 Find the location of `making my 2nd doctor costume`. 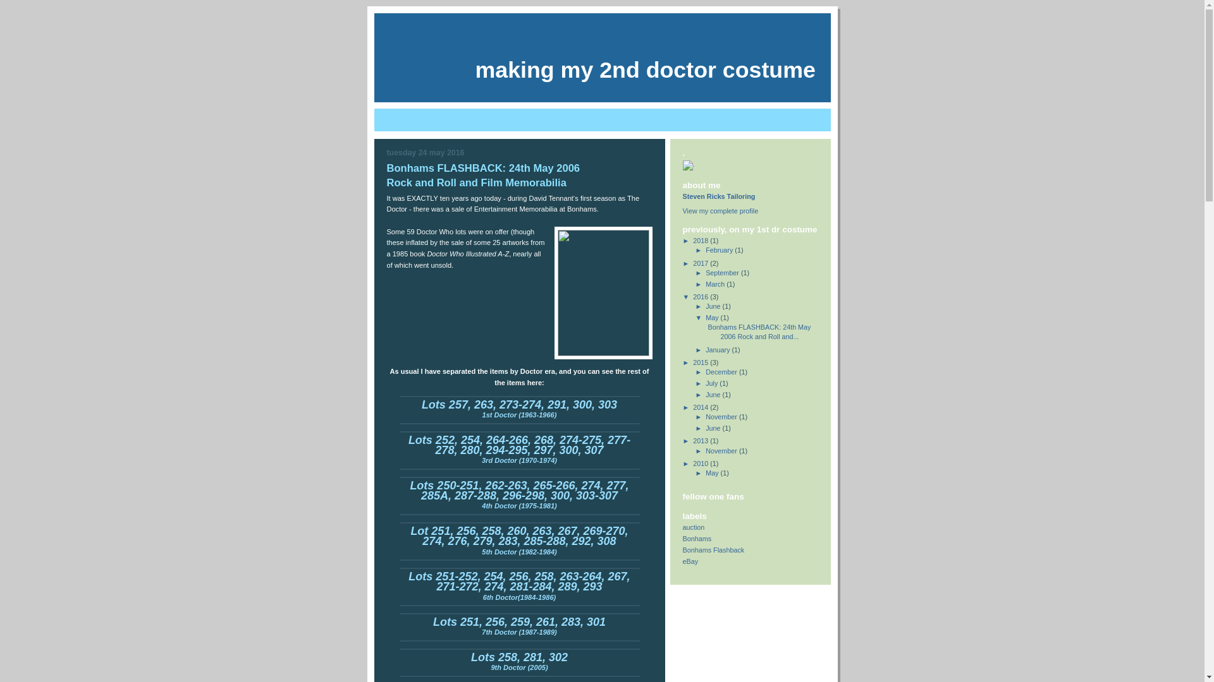

making my 2nd doctor costume is located at coordinates (646, 70).